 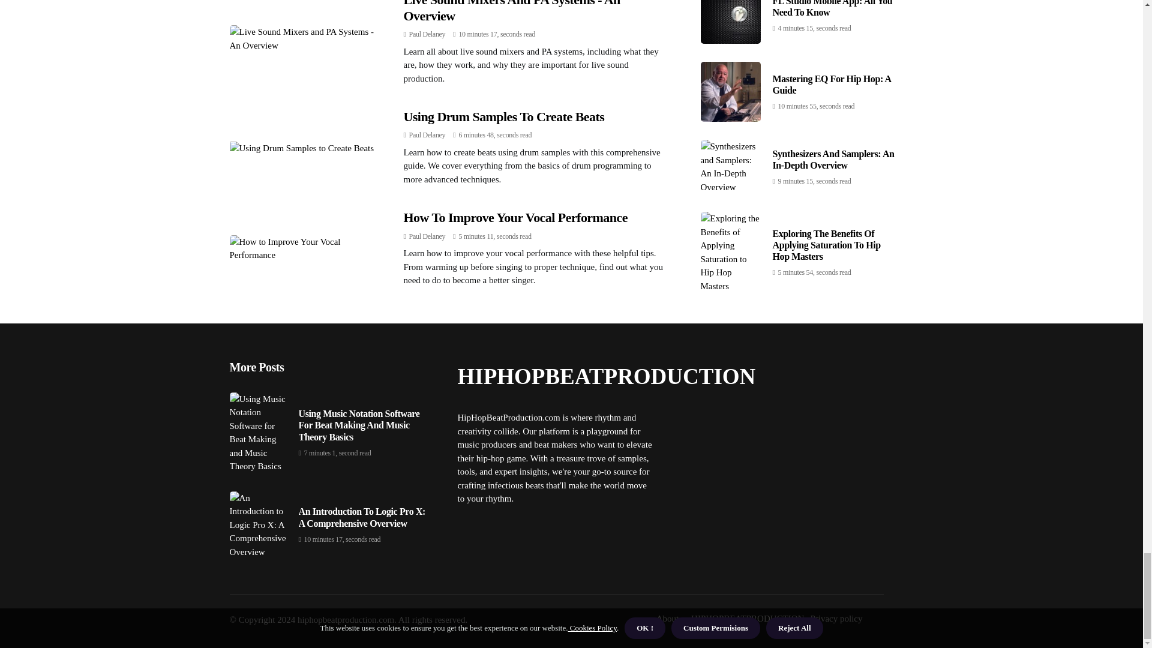 What do you see at coordinates (427, 236) in the screenshot?
I see `Posts by Paul Delaney` at bounding box center [427, 236].